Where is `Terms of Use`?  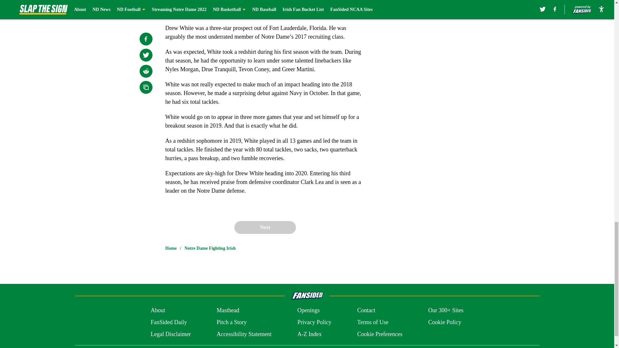
Terms of Use is located at coordinates (373, 322).